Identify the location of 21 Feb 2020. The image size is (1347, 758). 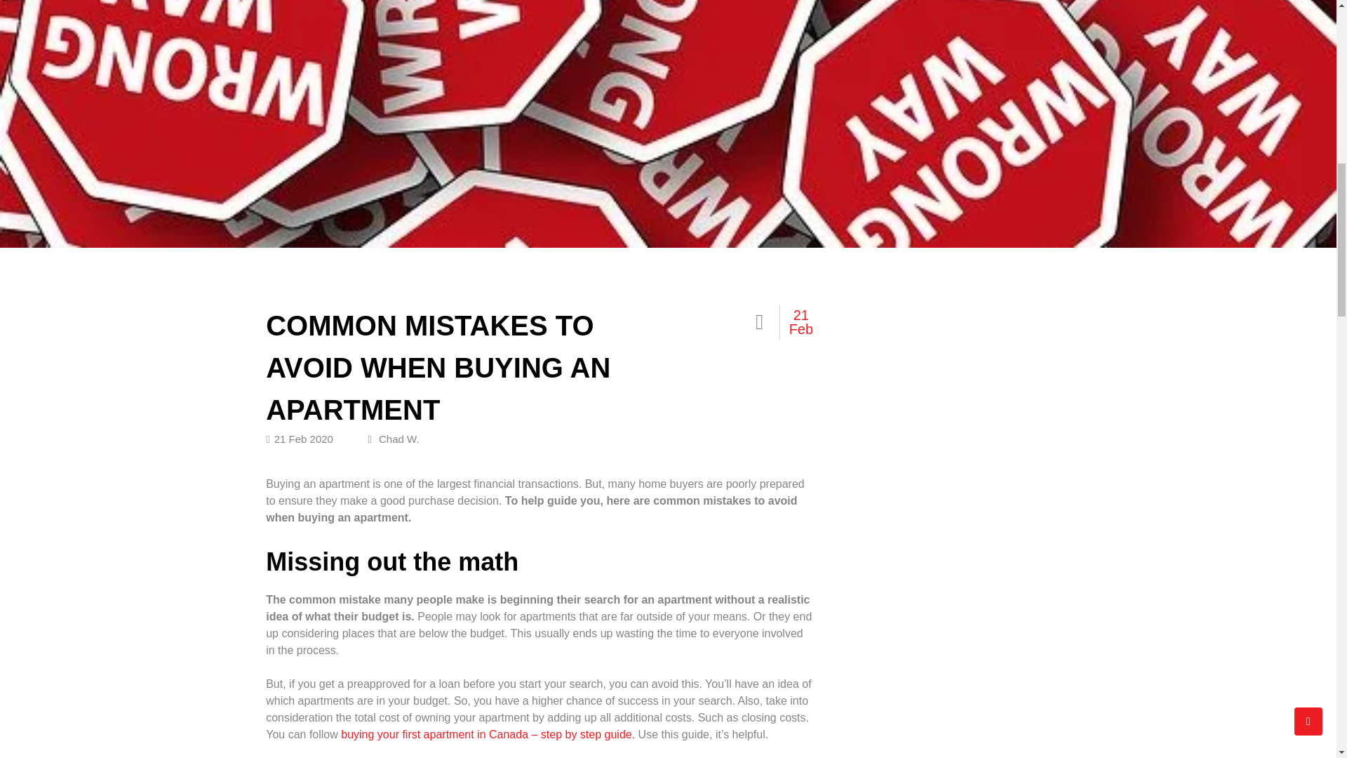
(299, 438).